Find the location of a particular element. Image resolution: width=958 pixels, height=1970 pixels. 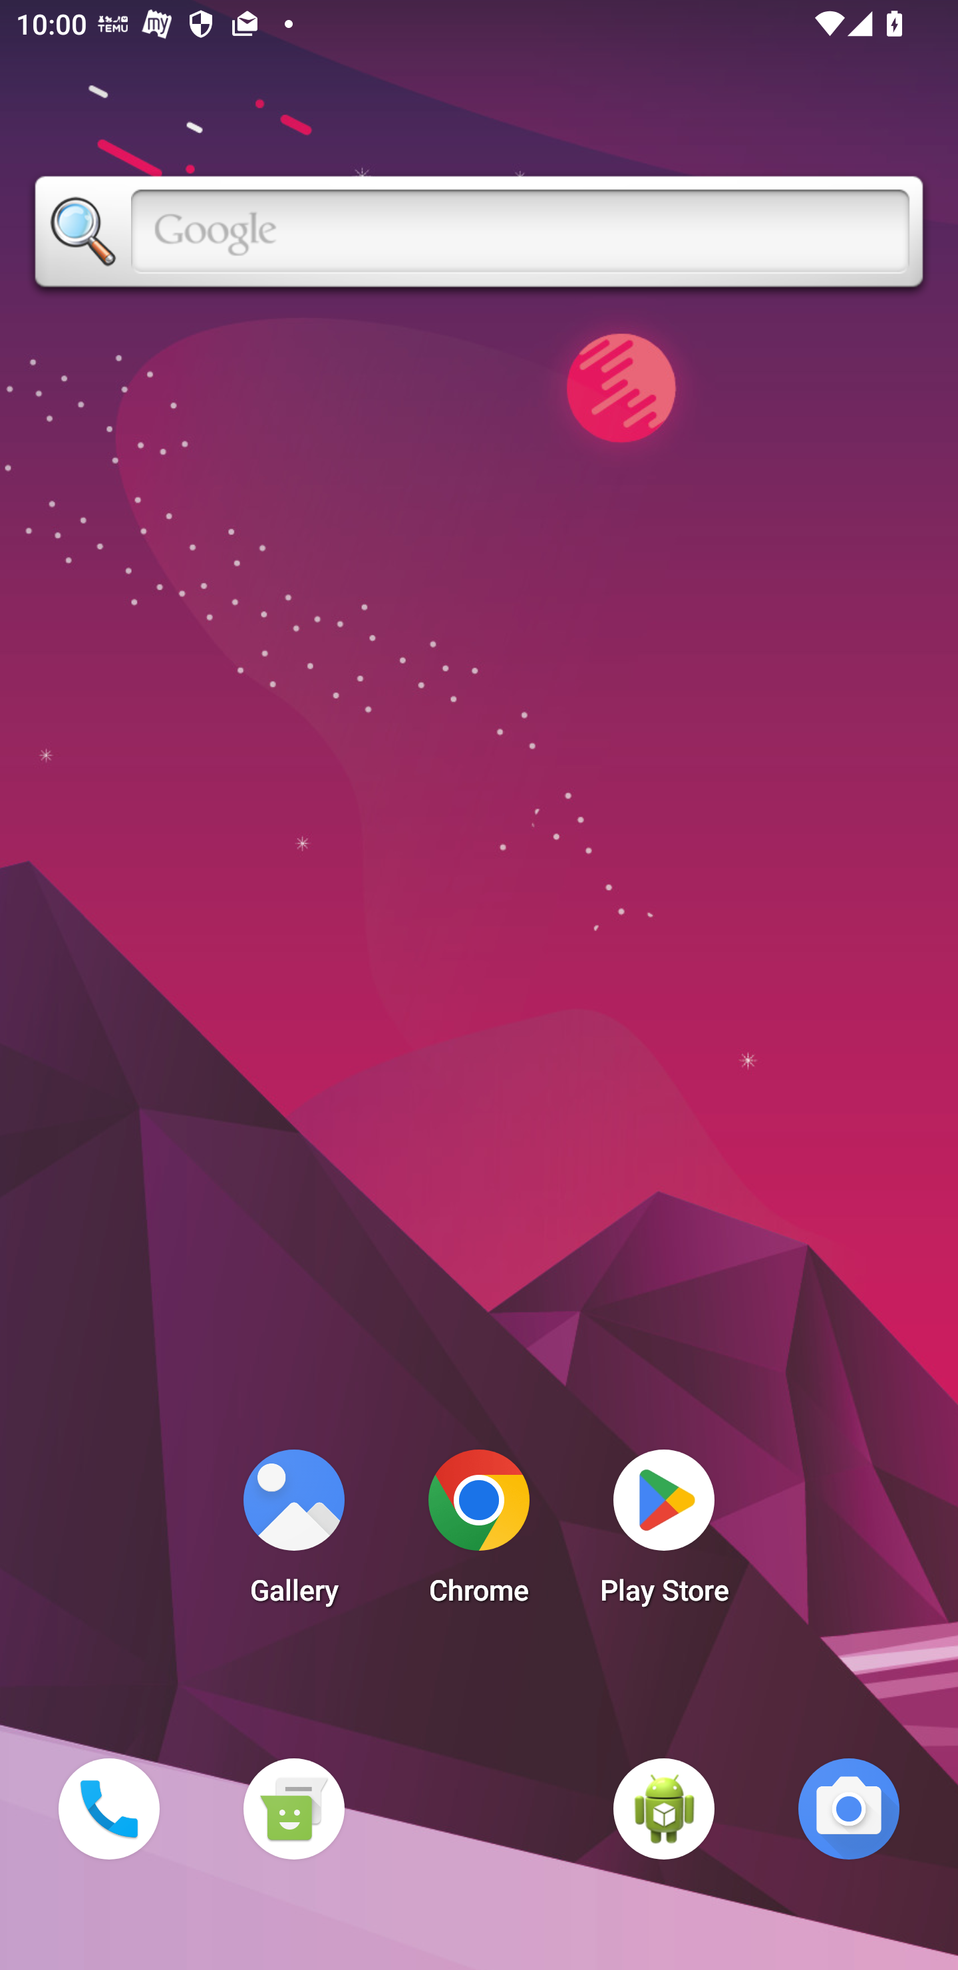

Phone is located at coordinates (108, 1808).